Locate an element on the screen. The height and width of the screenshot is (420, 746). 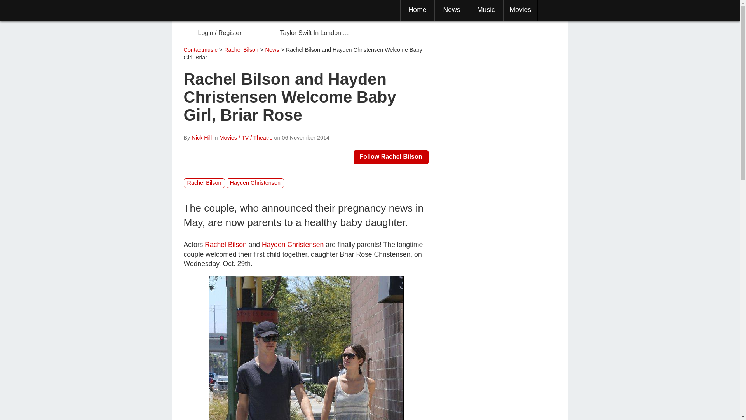
Rachel Bilson is located at coordinates (204, 183).